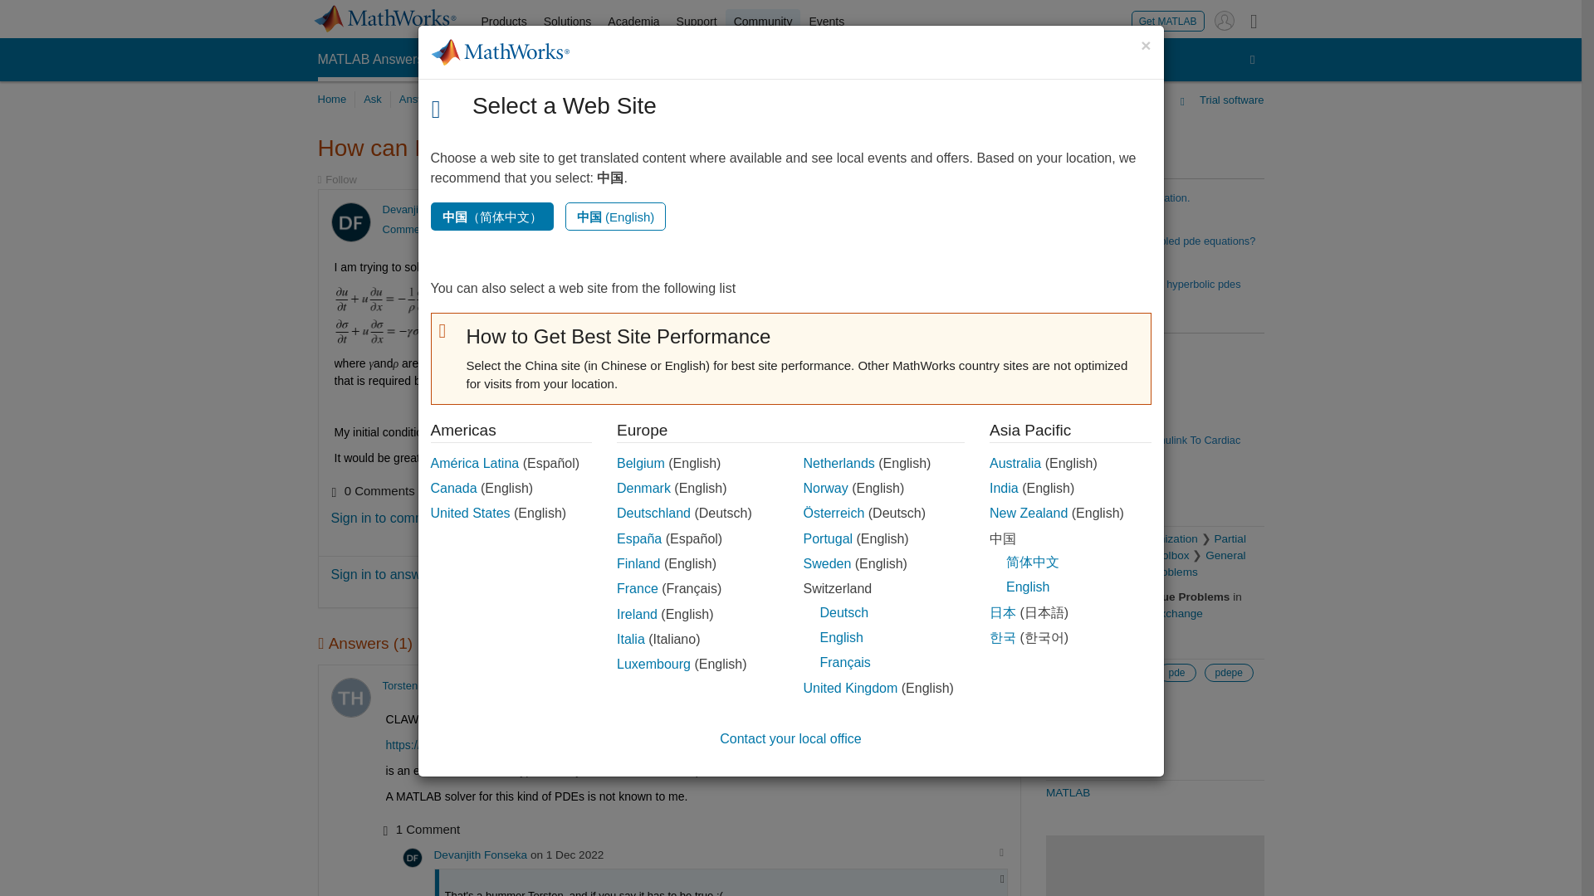  What do you see at coordinates (1224, 20) in the screenshot?
I see `Sign In to Your MathWorks Account` at bounding box center [1224, 20].